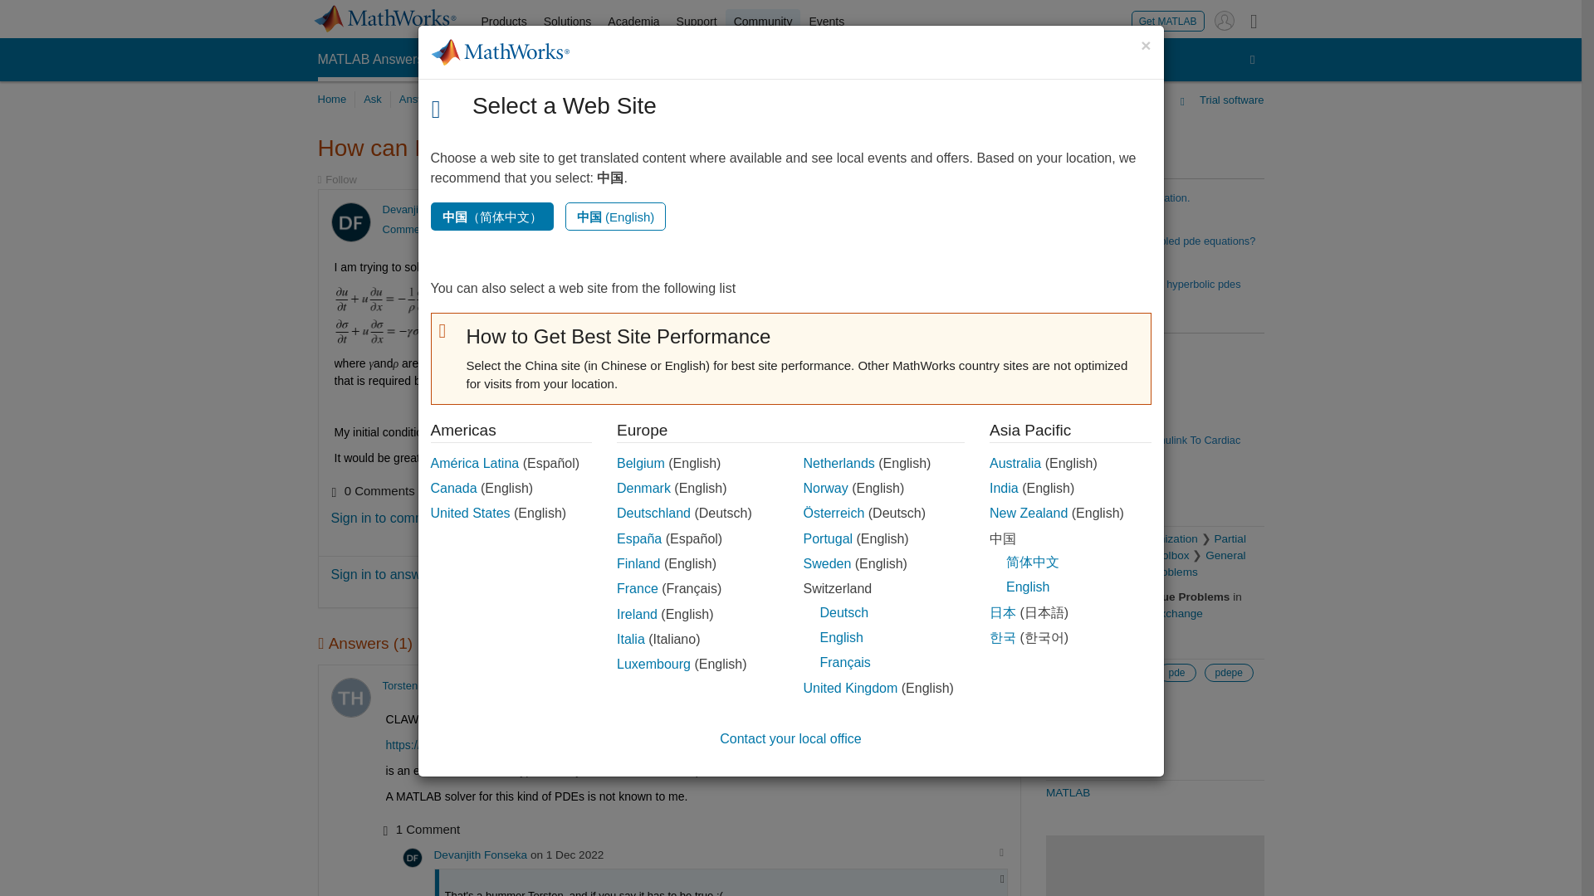  What do you see at coordinates (1224, 20) in the screenshot?
I see `Sign In to Your MathWorks Account` at bounding box center [1224, 20].